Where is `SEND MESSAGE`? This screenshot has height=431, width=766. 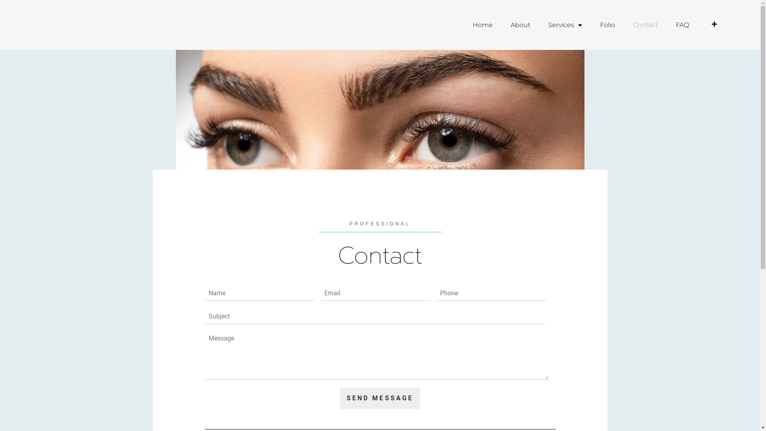 SEND MESSAGE is located at coordinates (380, 398).